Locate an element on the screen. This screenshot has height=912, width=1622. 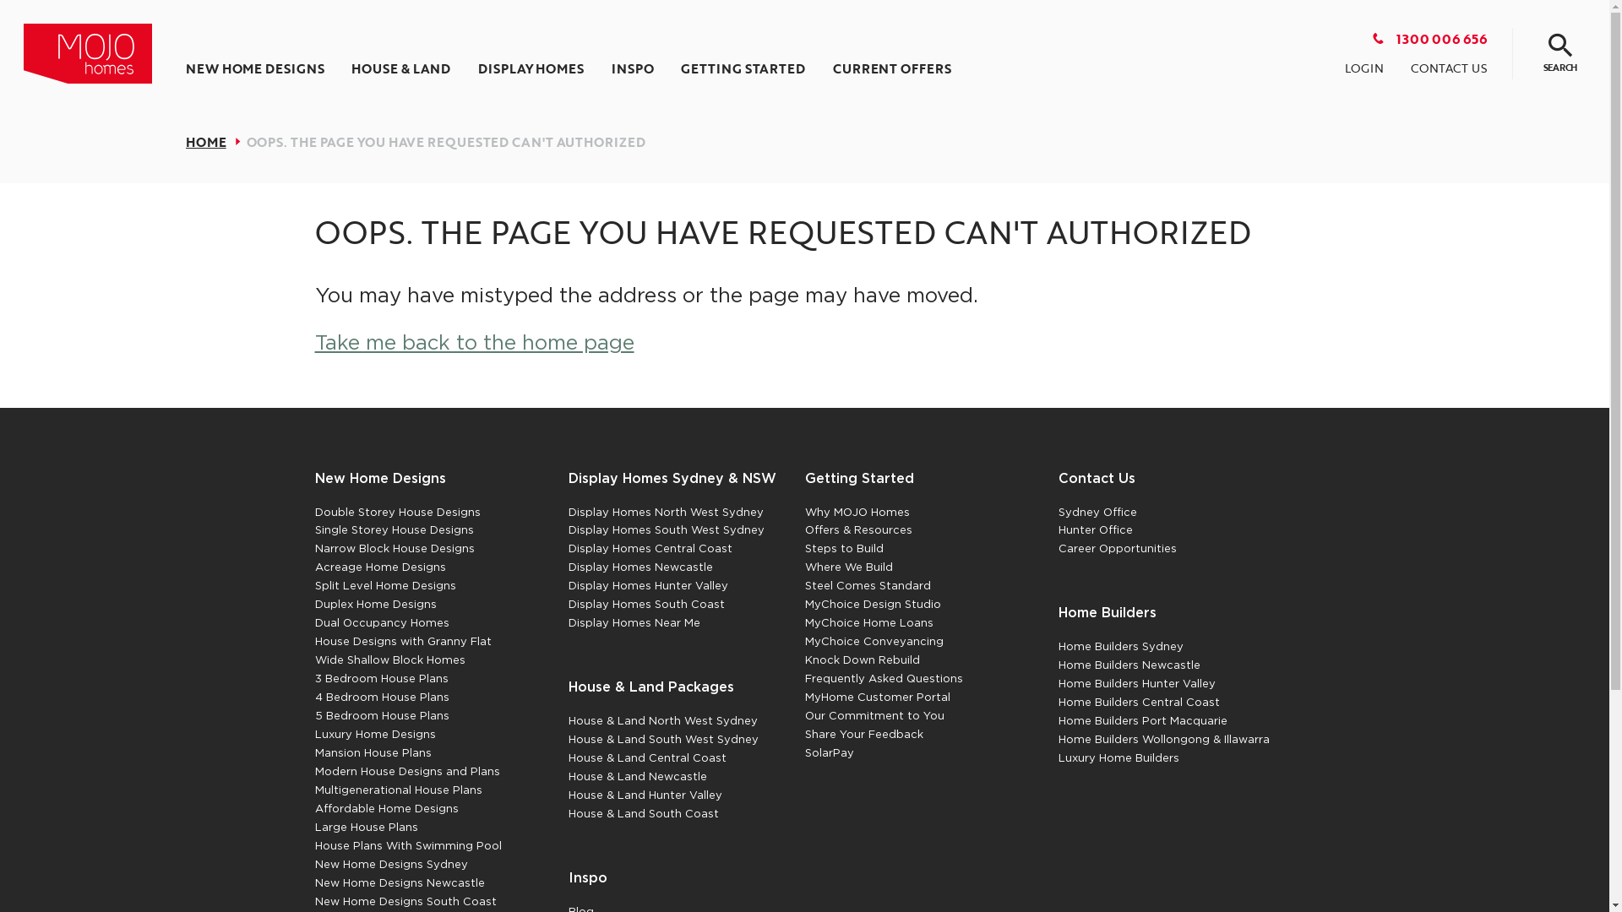
HOME is located at coordinates (206, 142).